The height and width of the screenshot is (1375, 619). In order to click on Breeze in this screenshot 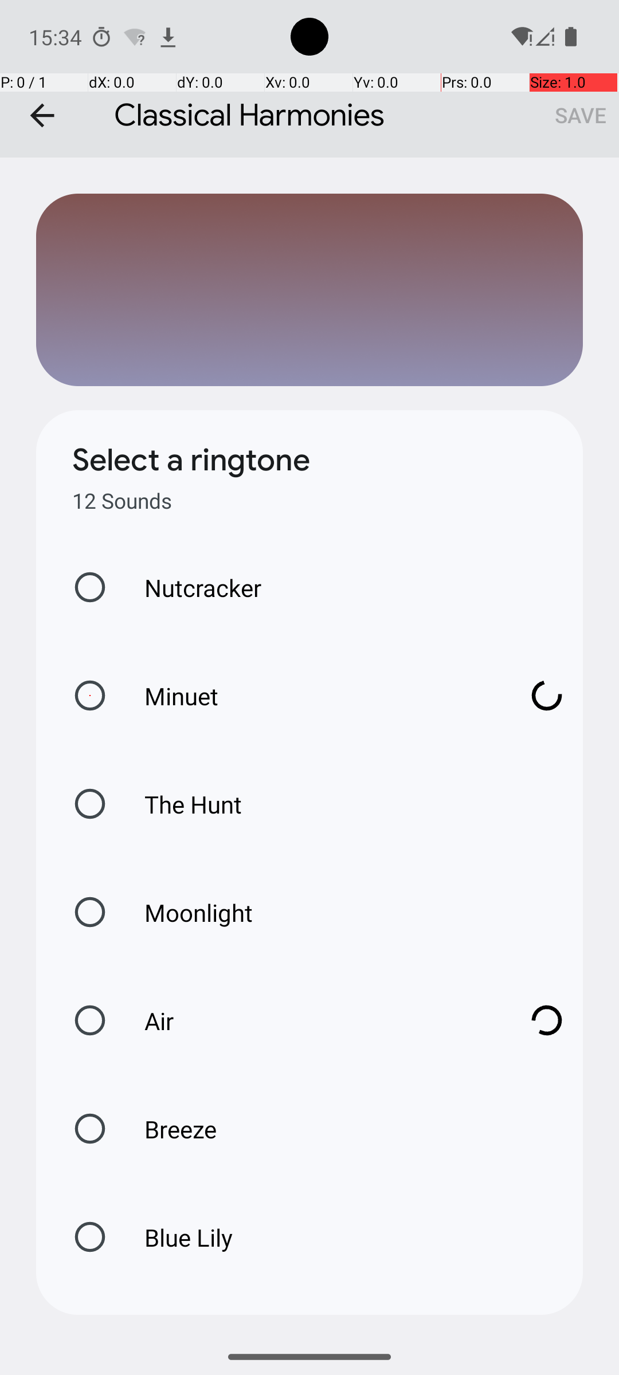, I will do `click(169, 1129)`.